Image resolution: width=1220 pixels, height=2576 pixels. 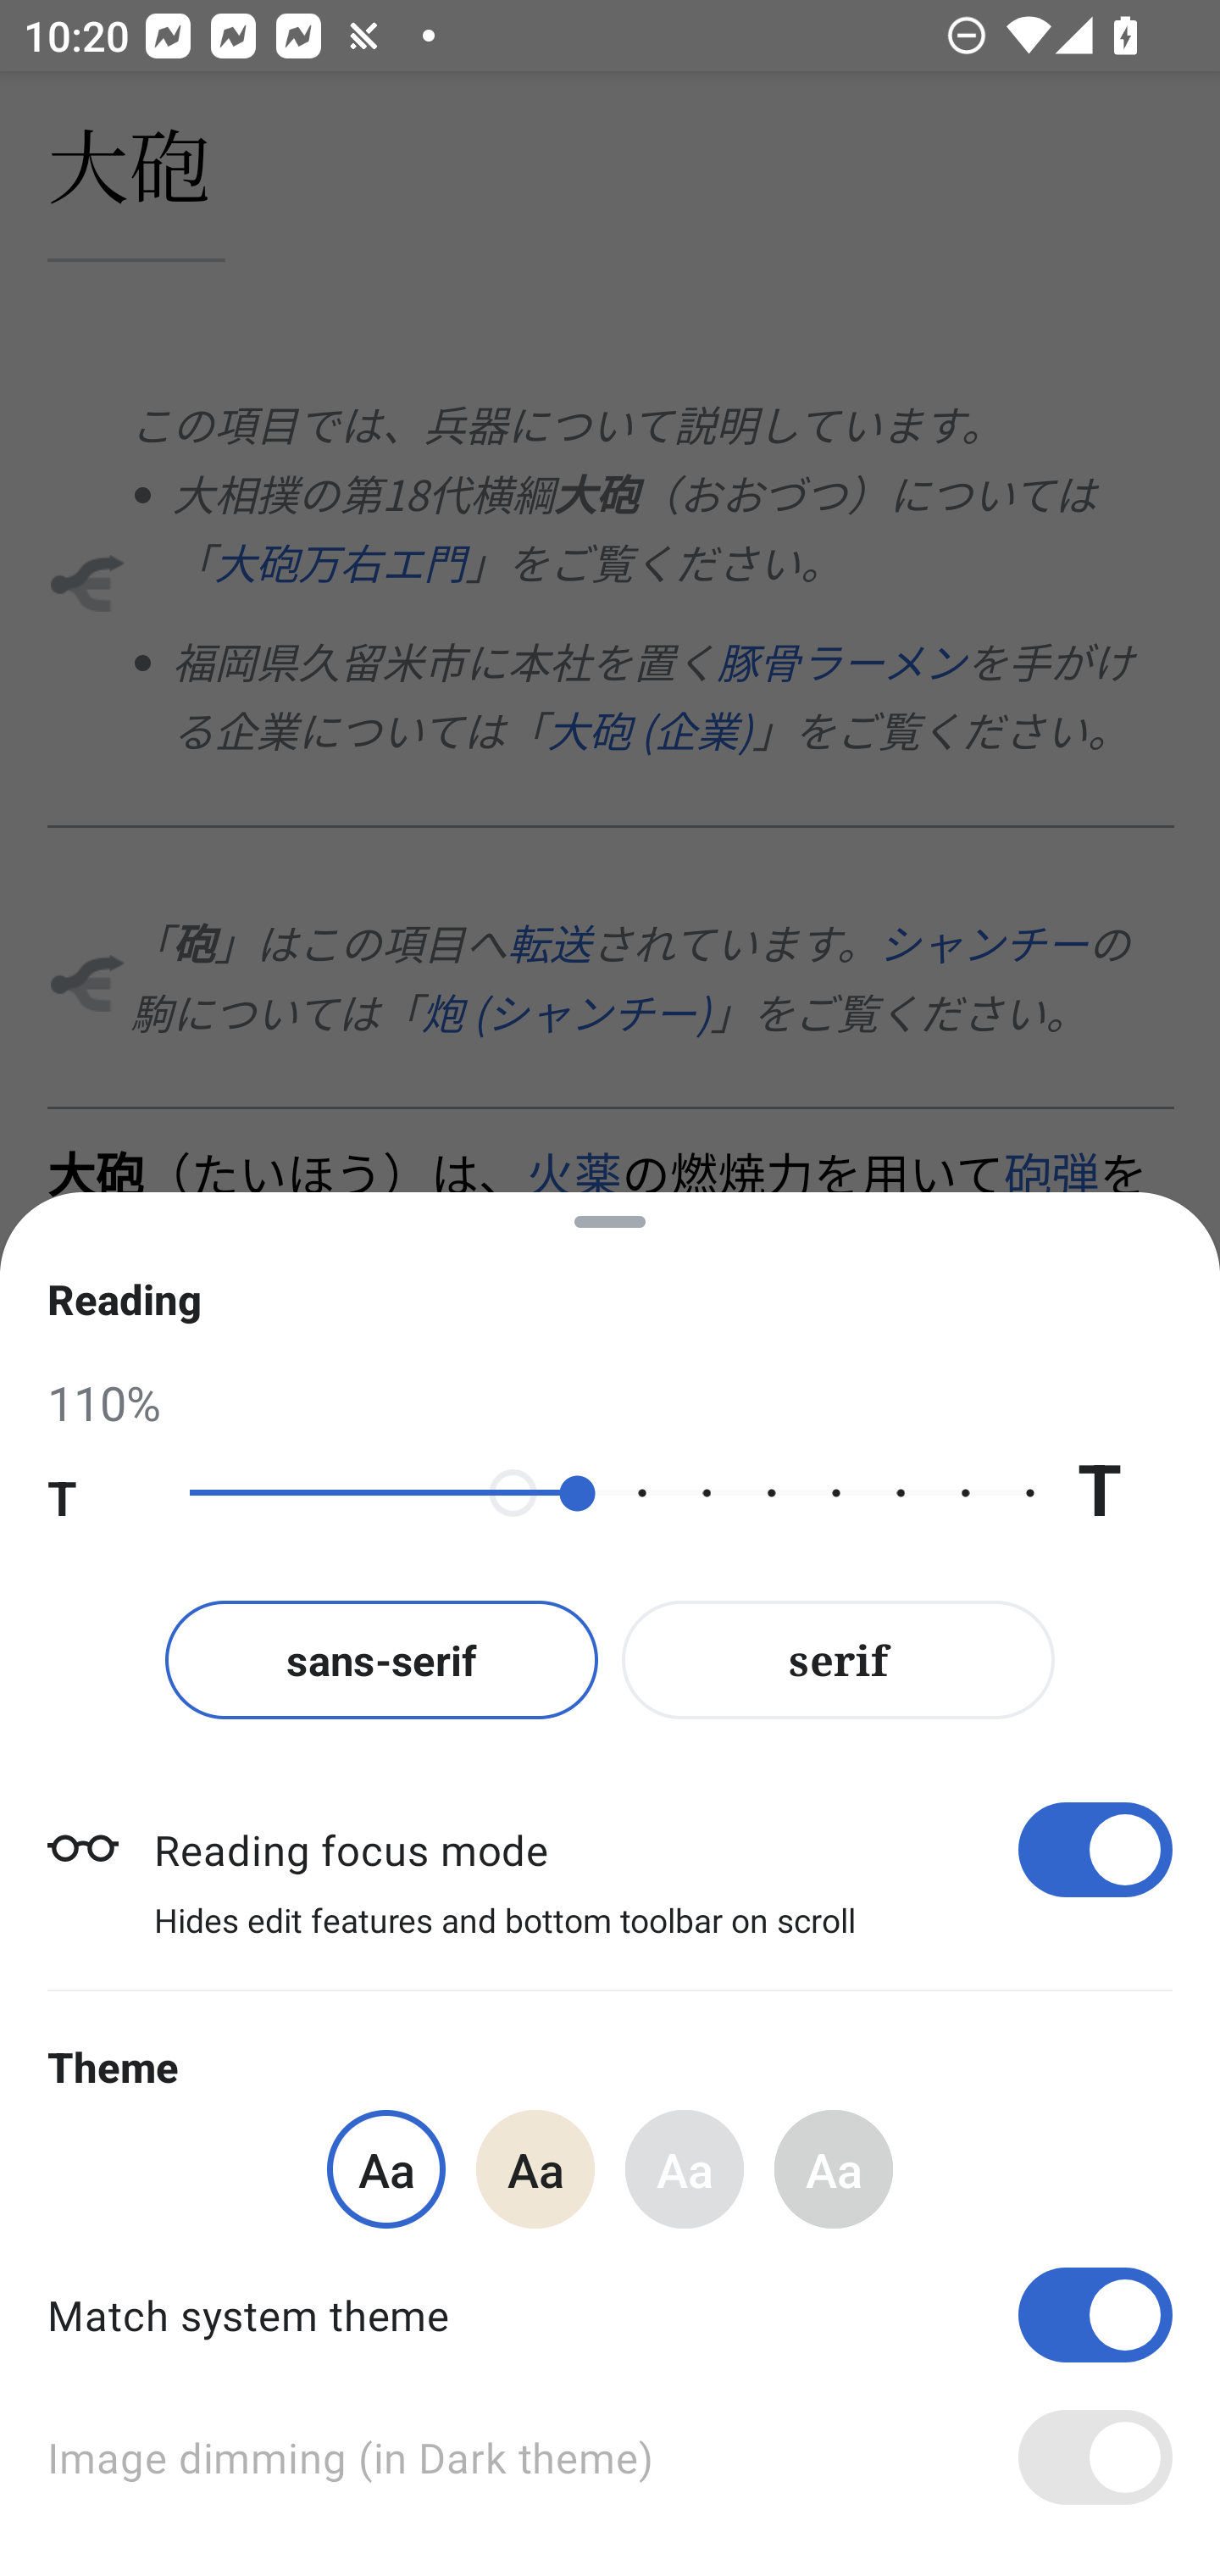 What do you see at coordinates (834, 2168) in the screenshot?
I see `Aa` at bounding box center [834, 2168].